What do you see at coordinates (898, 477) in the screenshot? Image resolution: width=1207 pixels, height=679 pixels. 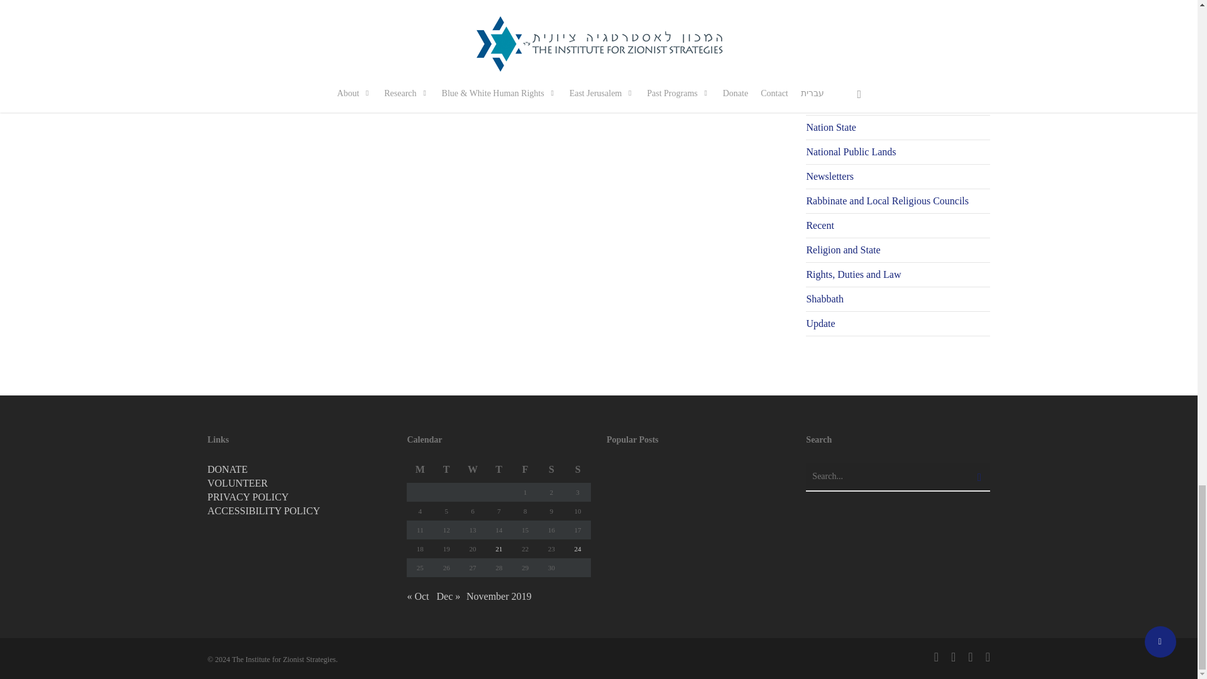 I see `Search for:` at bounding box center [898, 477].